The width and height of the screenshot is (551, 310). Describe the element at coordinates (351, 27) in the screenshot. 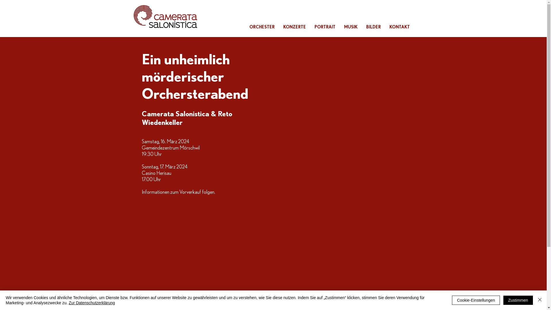

I see `MUSIK` at that location.